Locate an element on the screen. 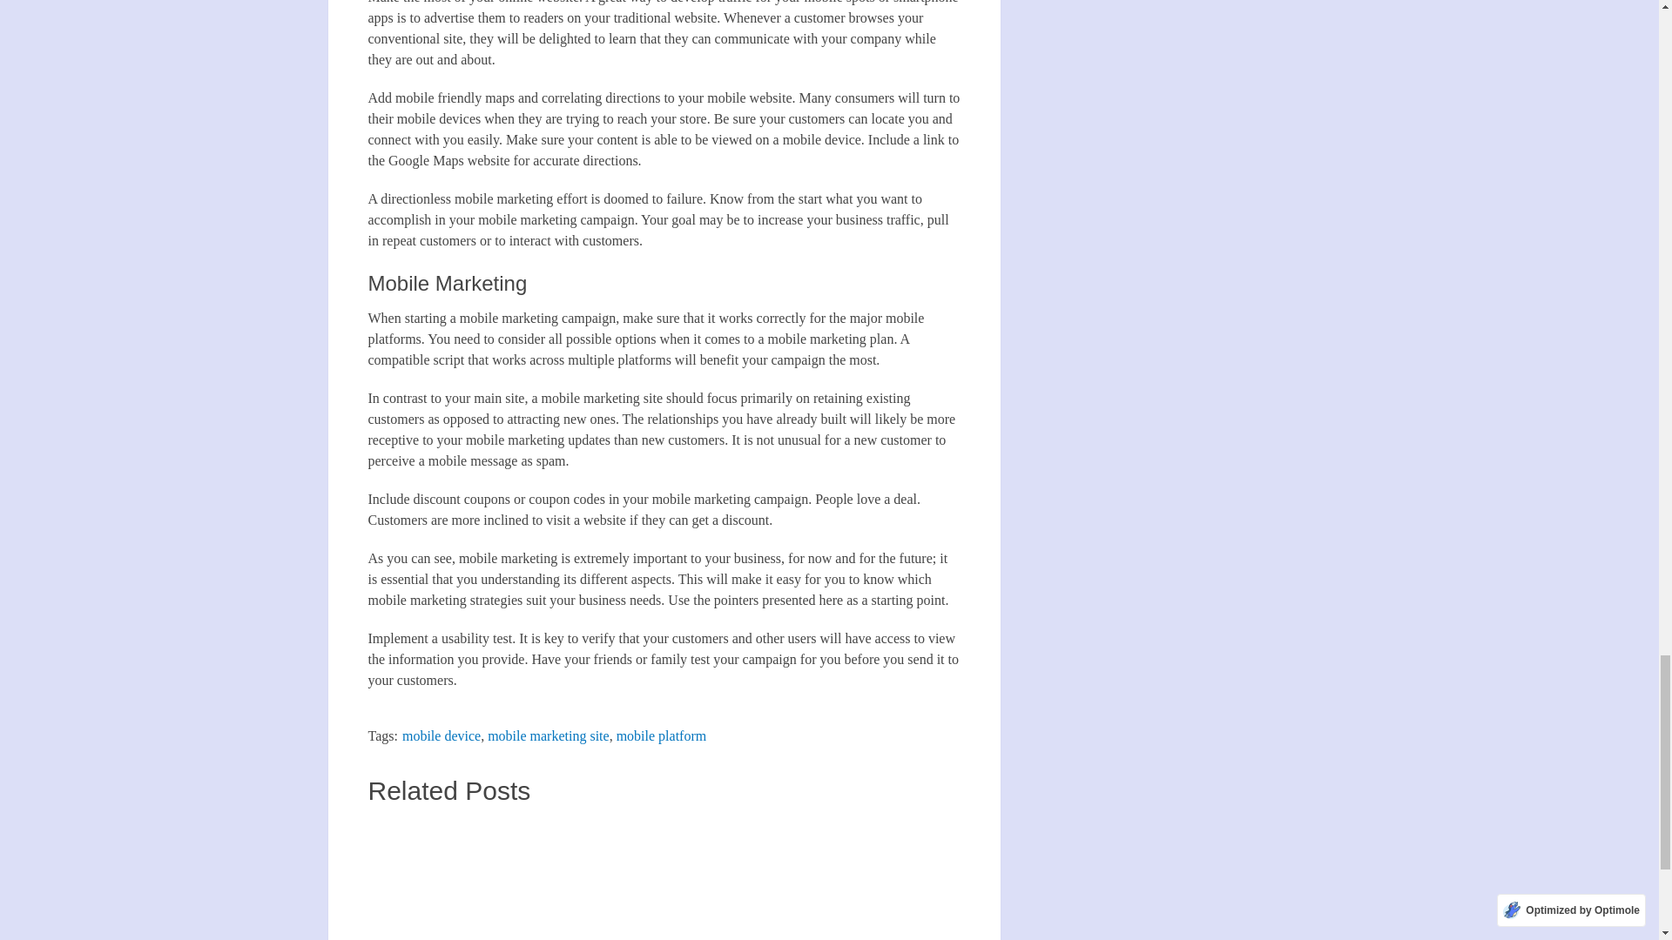  mobile platform is located at coordinates (662, 736).